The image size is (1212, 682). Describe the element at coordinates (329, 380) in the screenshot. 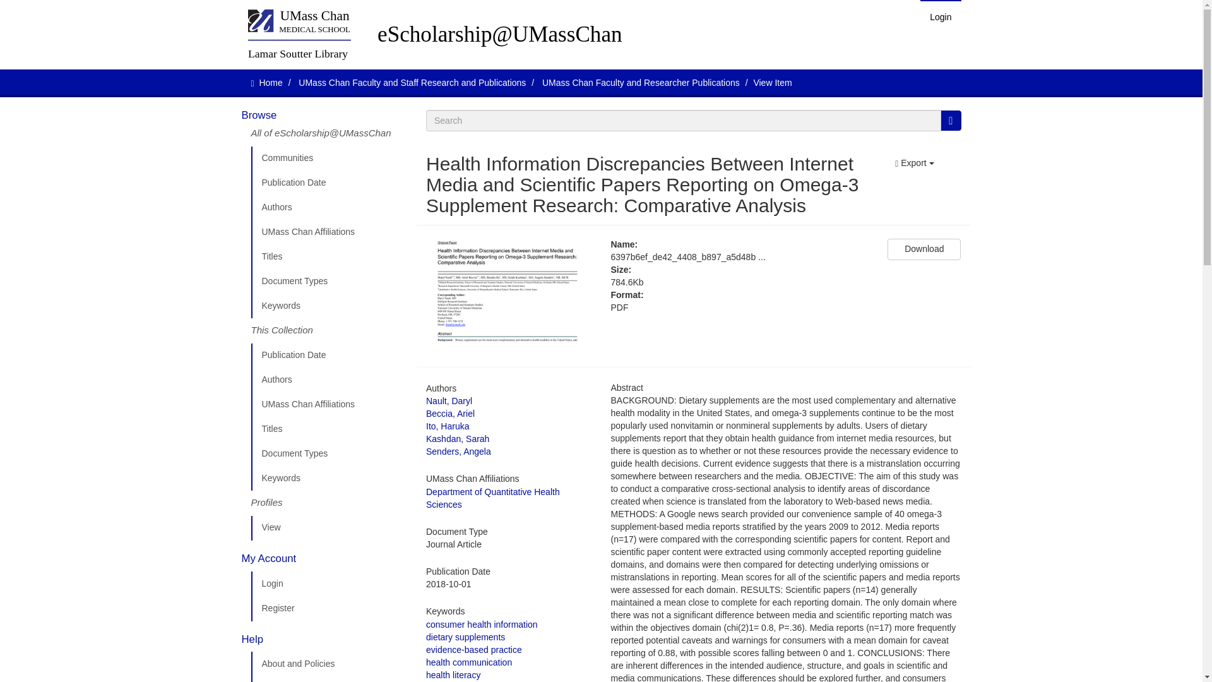

I see `Authors` at that location.